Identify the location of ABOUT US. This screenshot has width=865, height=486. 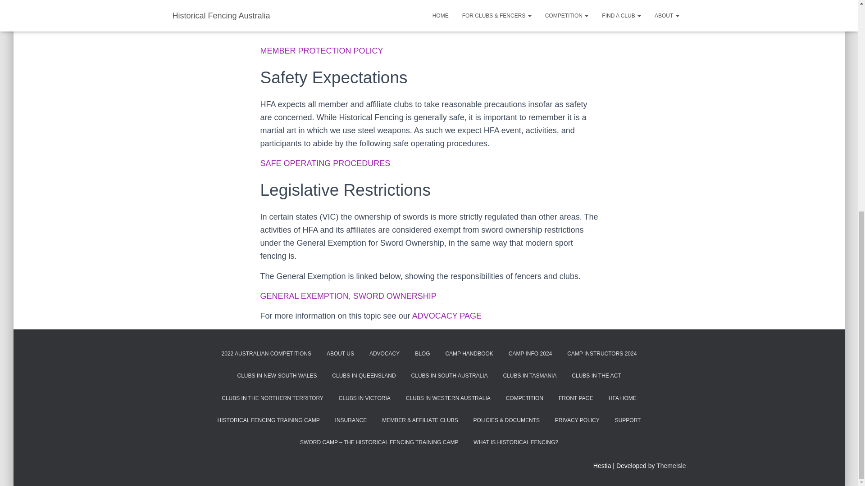
(340, 354).